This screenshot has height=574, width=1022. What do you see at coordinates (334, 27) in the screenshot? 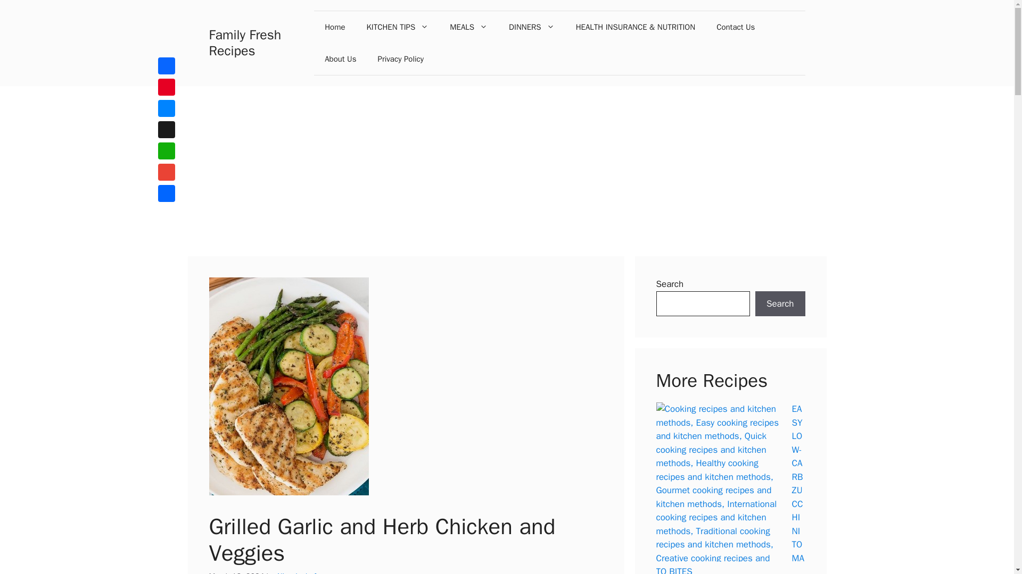
I see `Home` at bounding box center [334, 27].